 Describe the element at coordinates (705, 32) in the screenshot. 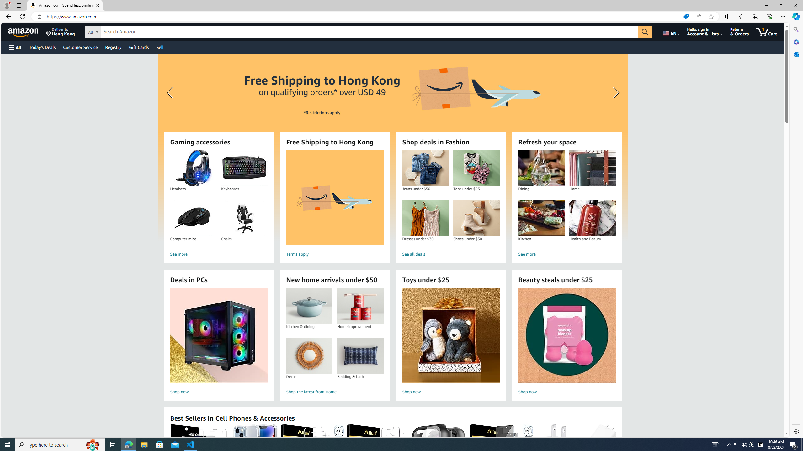

I see `Hello, sign in Account & Lists` at that location.